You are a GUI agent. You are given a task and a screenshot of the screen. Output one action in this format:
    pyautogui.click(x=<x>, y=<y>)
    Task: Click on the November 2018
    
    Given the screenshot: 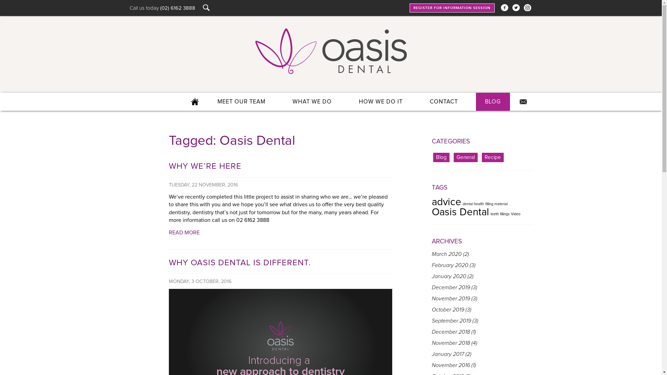 What is the action you would take?
    pyautogui.click(x=451, y=343)
    